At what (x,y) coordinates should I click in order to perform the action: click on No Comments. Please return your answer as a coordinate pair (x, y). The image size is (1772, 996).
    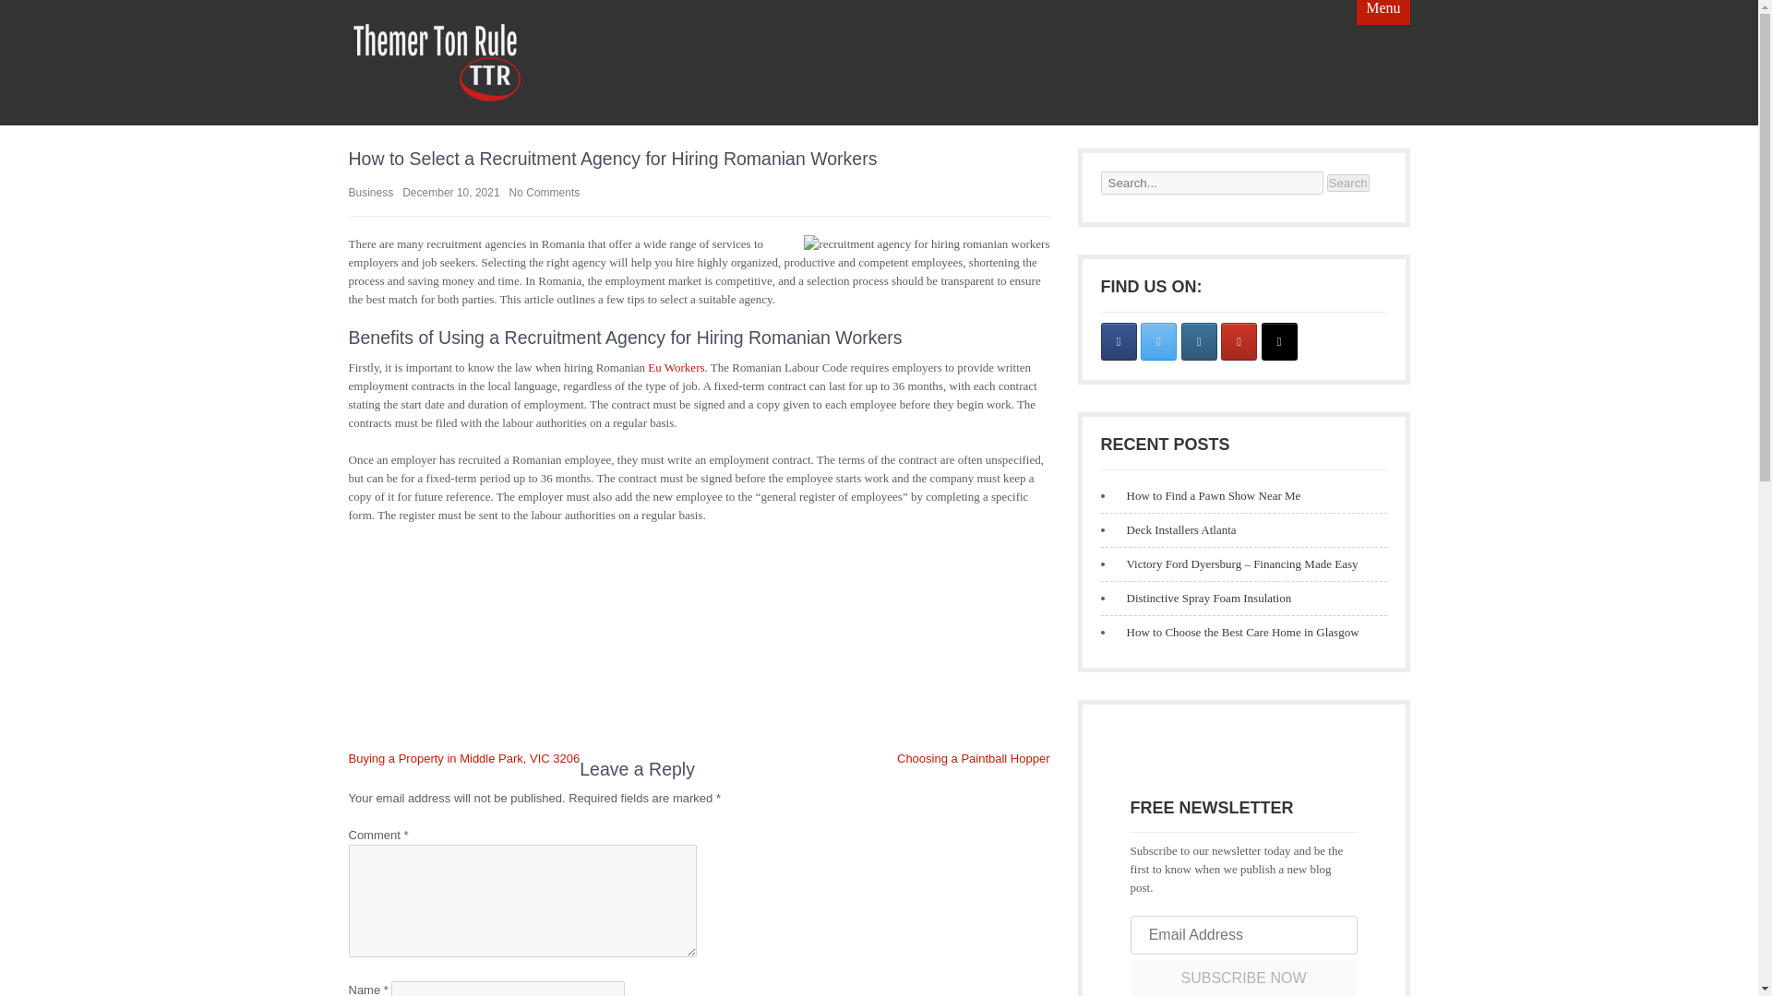
    Looking at the image, I should click on (545, 192).